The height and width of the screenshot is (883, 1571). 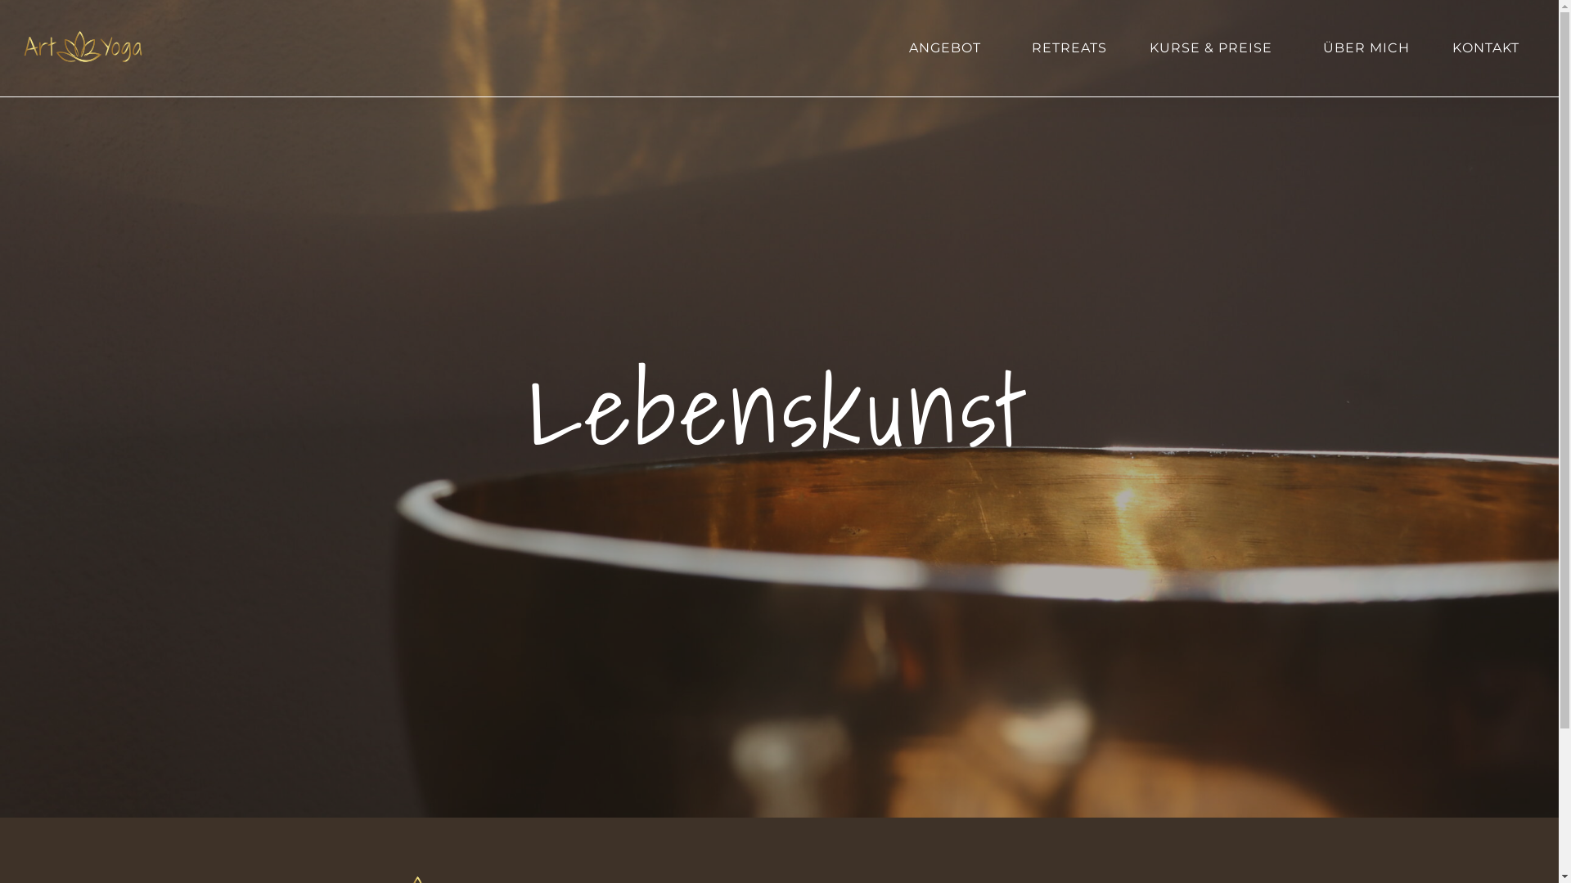 I want to click on ANGEBOT, so click(x=949, y=47).